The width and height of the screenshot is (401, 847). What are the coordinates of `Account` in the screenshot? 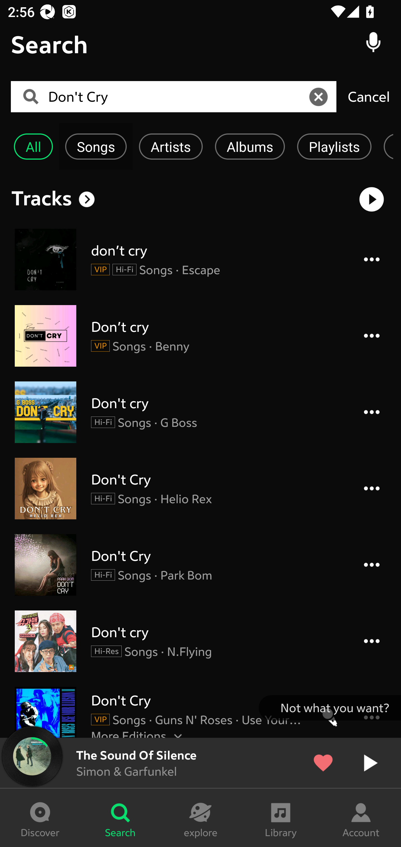 It's located at (361, 818).